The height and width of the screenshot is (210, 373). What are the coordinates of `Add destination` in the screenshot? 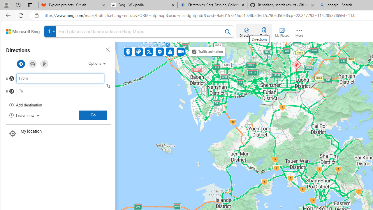 It's located at (26, 105).